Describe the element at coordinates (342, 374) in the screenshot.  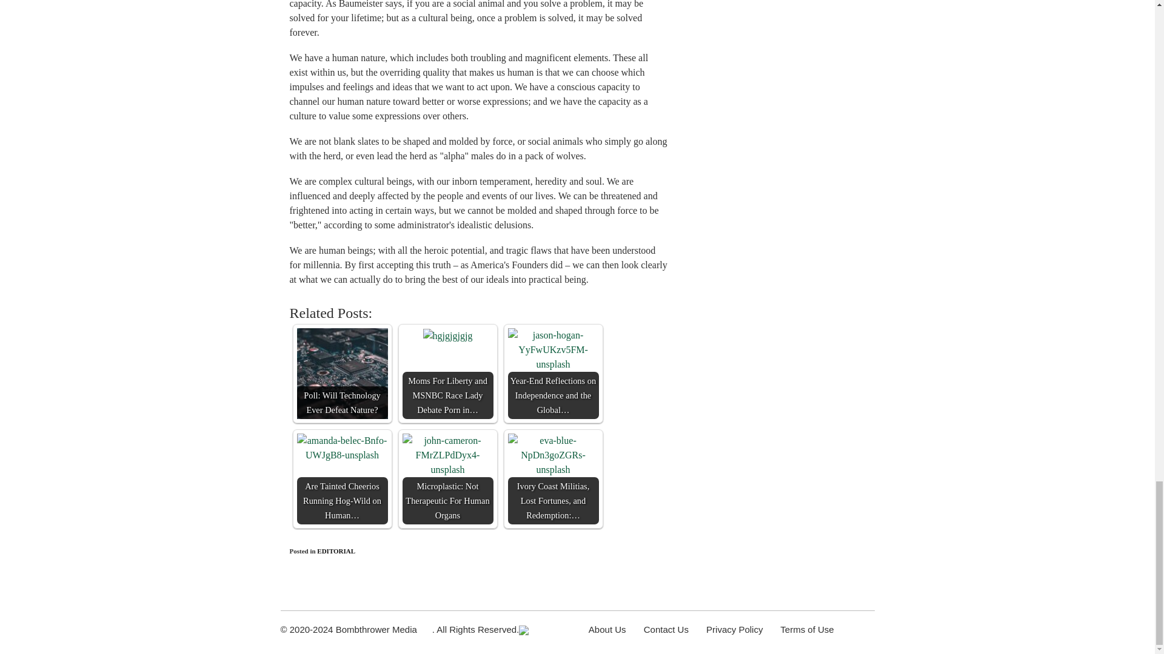
I see `Poll: Will Technology Ever Defeat Nature?` at that location.